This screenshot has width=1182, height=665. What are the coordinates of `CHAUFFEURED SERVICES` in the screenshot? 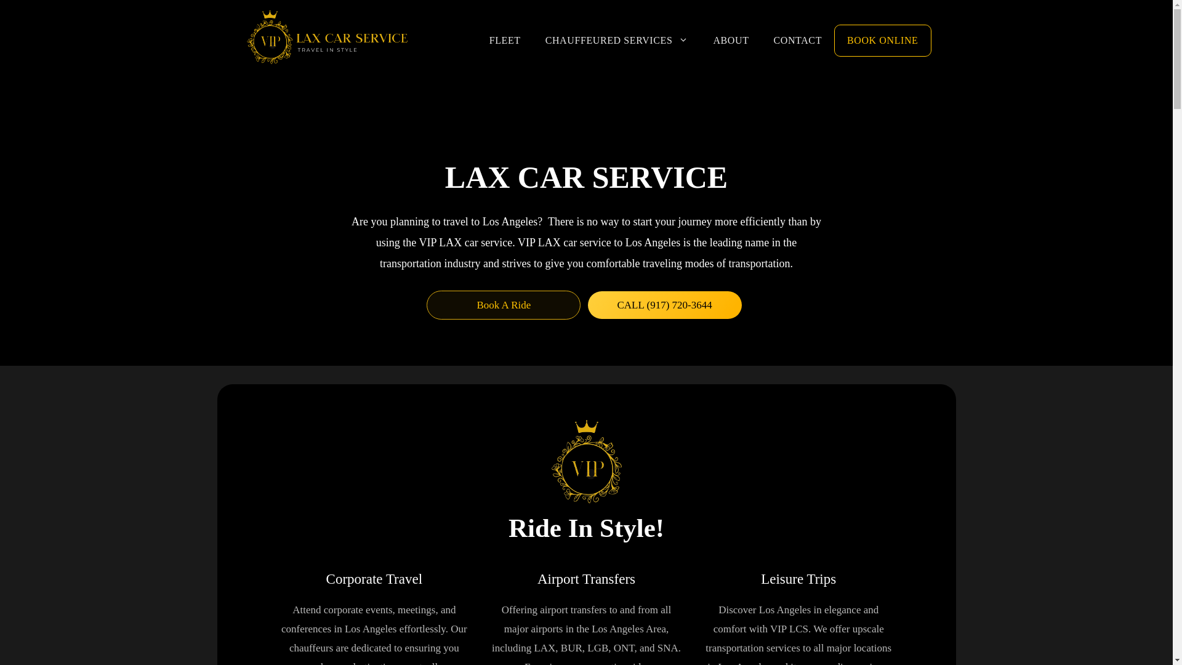 It's located at (617, 41).